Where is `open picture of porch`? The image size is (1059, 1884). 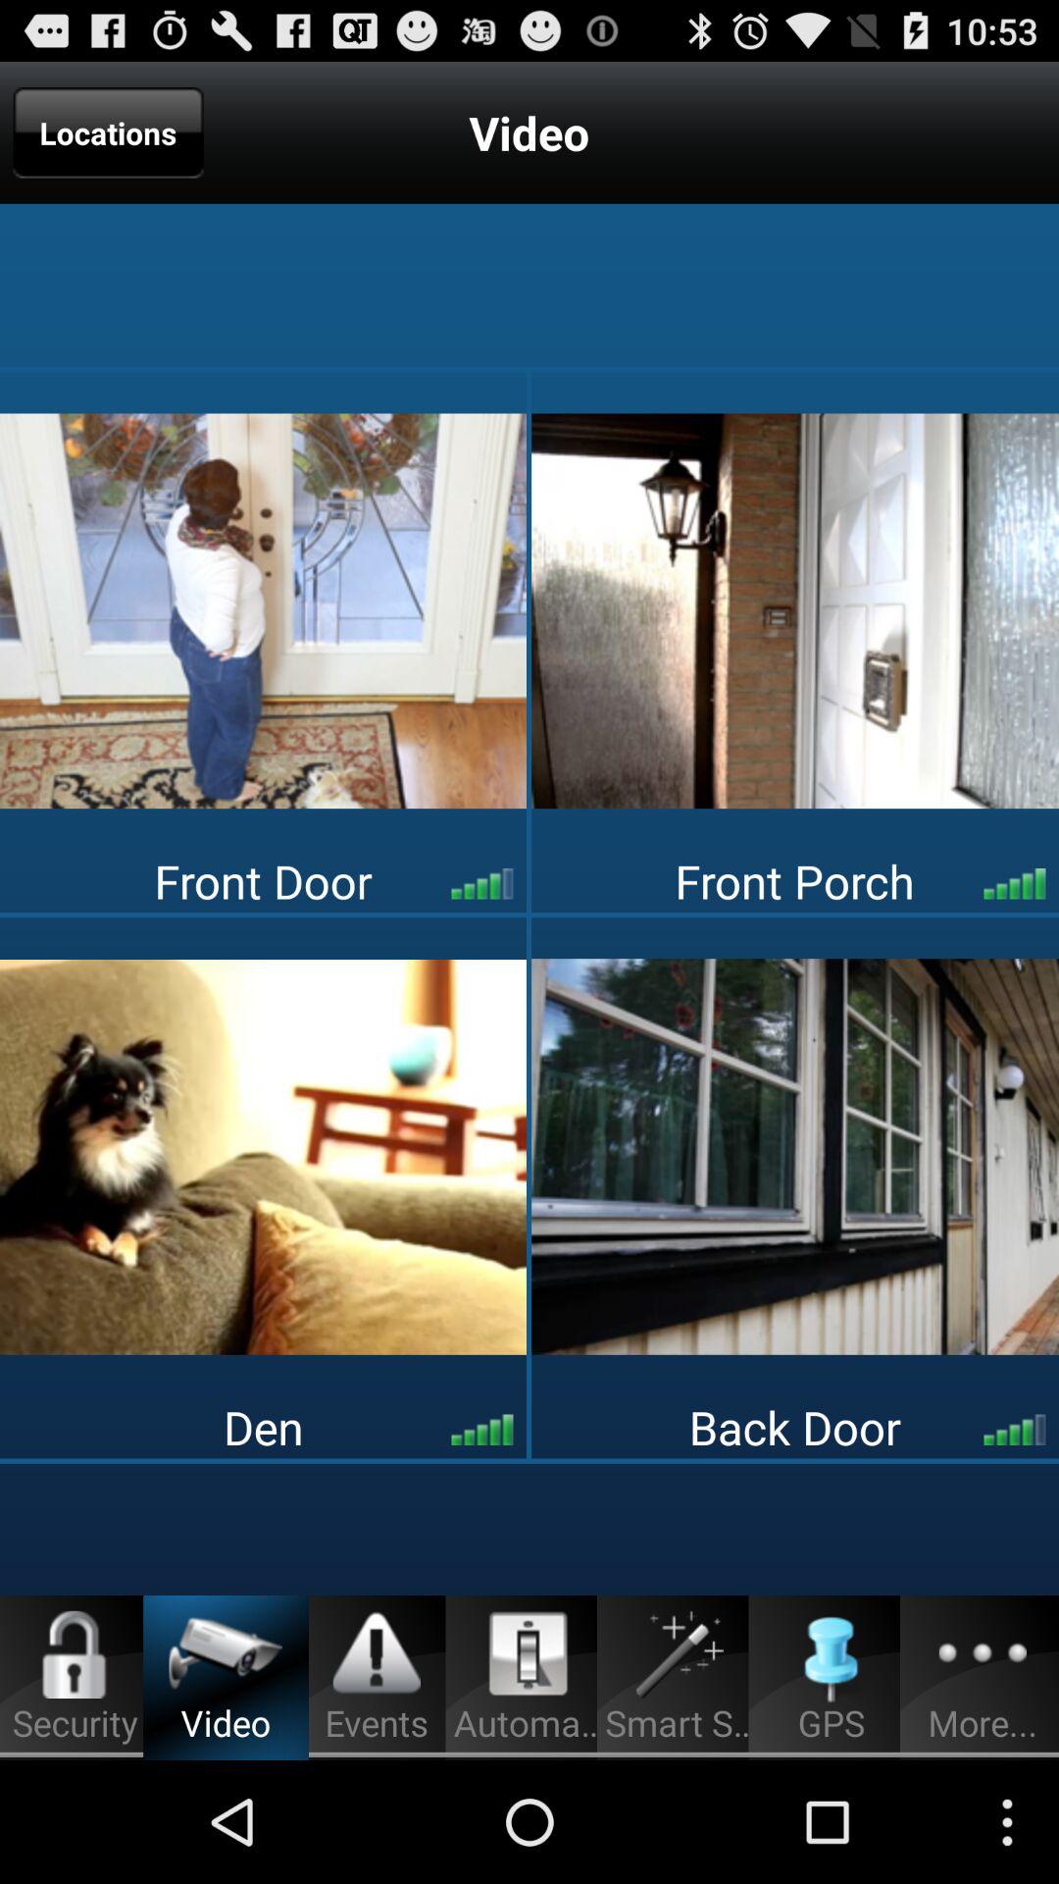 open picture of porch is located at coordinates (795, 610).